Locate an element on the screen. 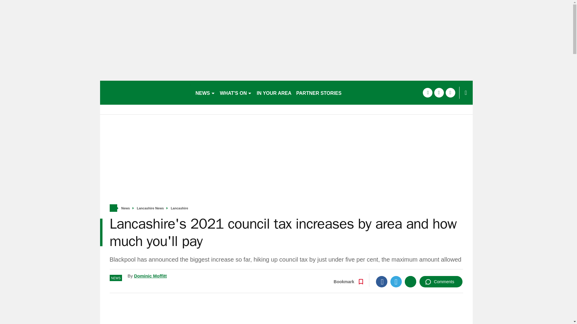 The height and width of the screenshot is (324, 577). instagram is located at coordinates (450, 92).